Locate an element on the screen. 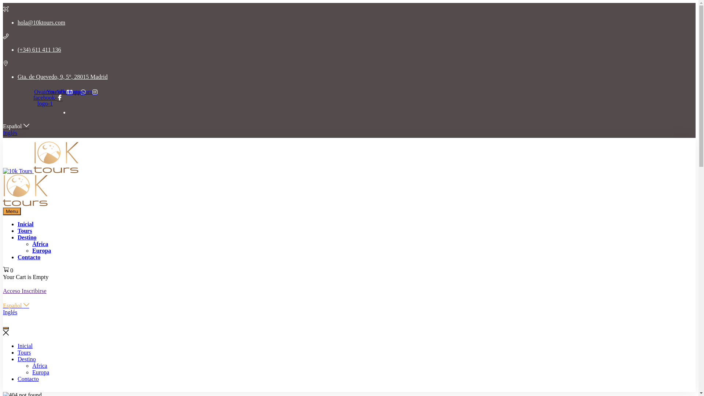 The image size is (704, 396). Inicial is located at coordinates (26, 224).